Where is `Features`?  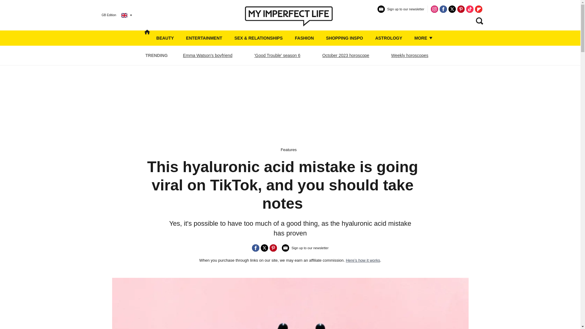 Features is located at coordinates (289, 149).